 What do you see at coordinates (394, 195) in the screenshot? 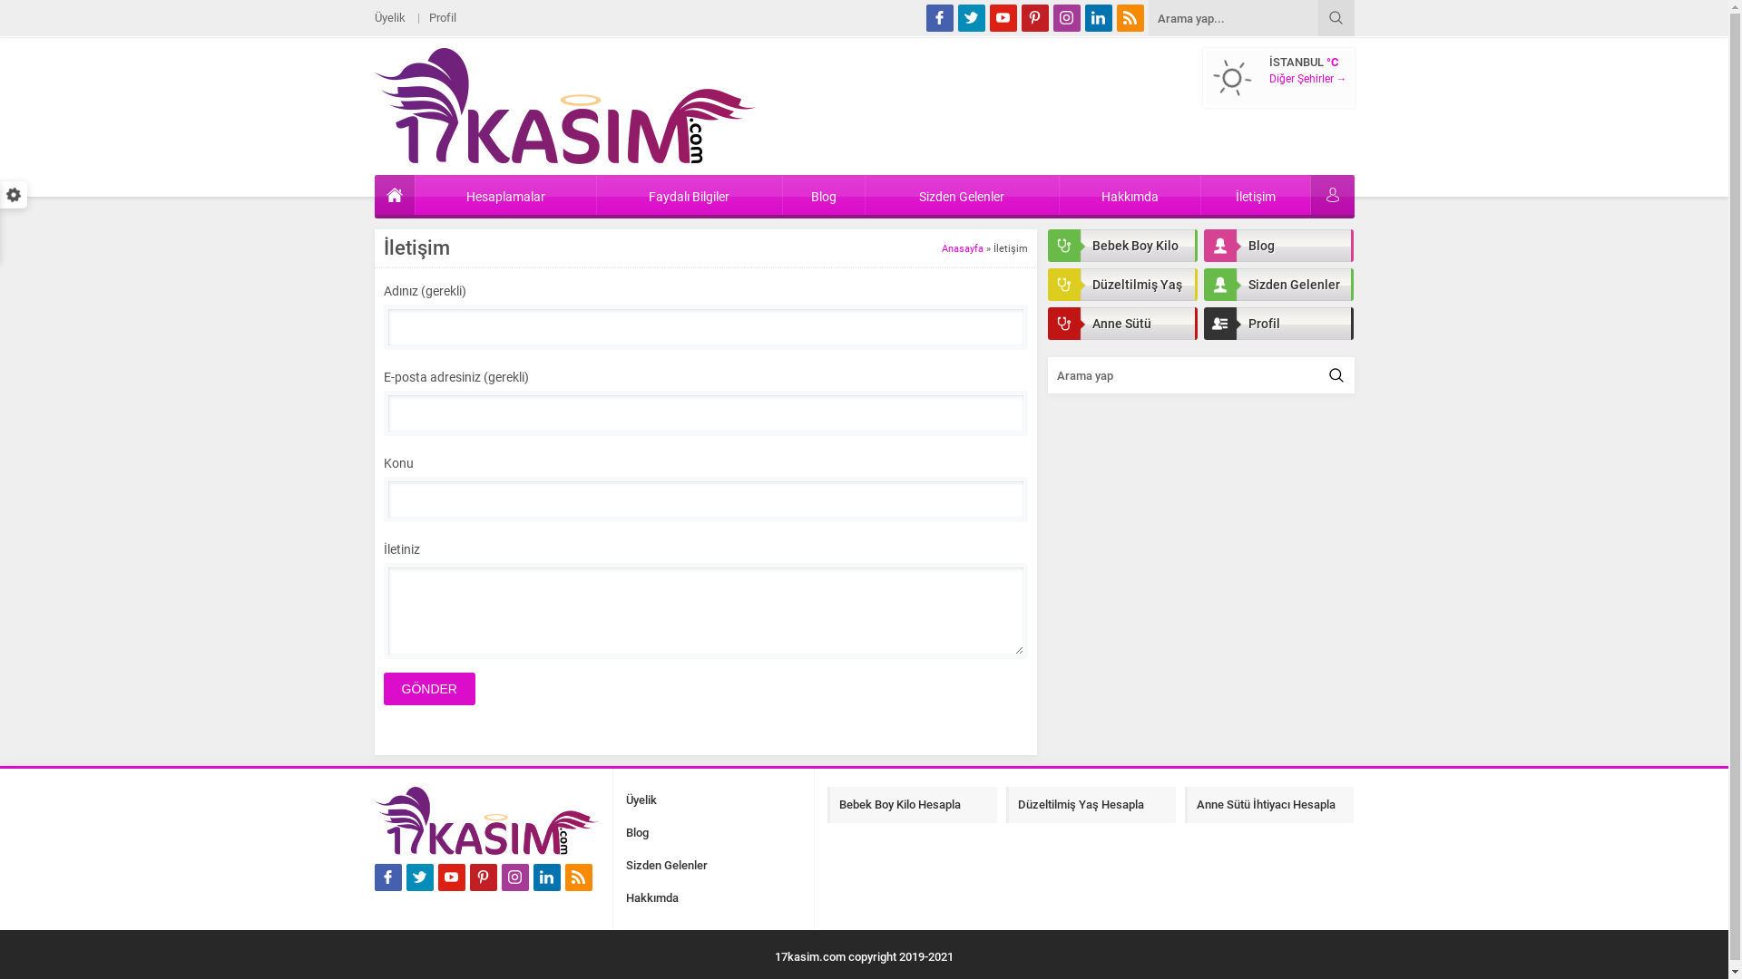
I see `Anasayfa` at bounding box center [394, 195].